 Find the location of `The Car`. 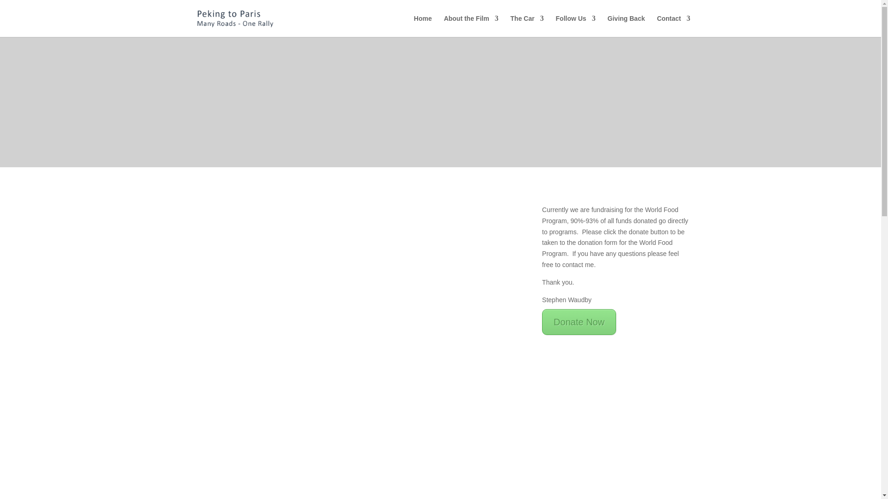

The Car is located at coordinates (527, 26).